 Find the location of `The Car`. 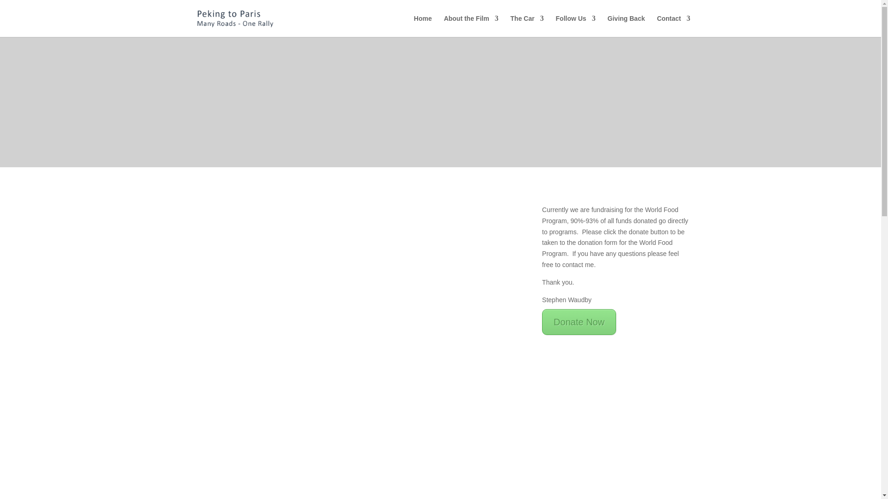

The Car is located at coordinates (527, 26).